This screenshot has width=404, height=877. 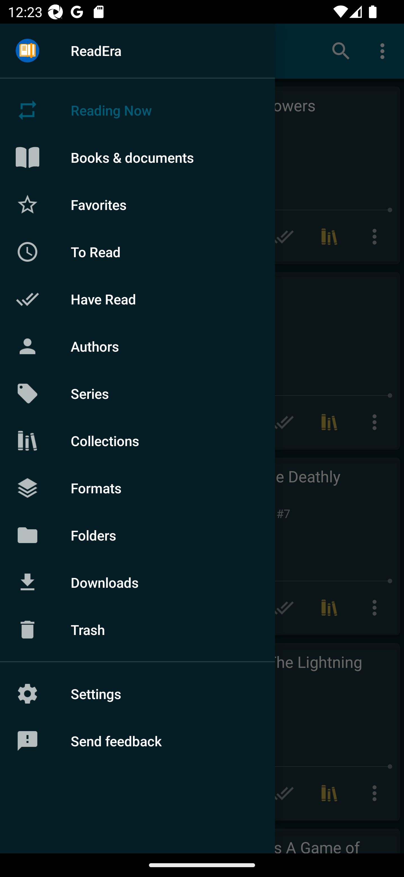 What do you see at coordinates (137, 110) in the screenshot?
I see `Reading Now` at bounding box center [137, 110].